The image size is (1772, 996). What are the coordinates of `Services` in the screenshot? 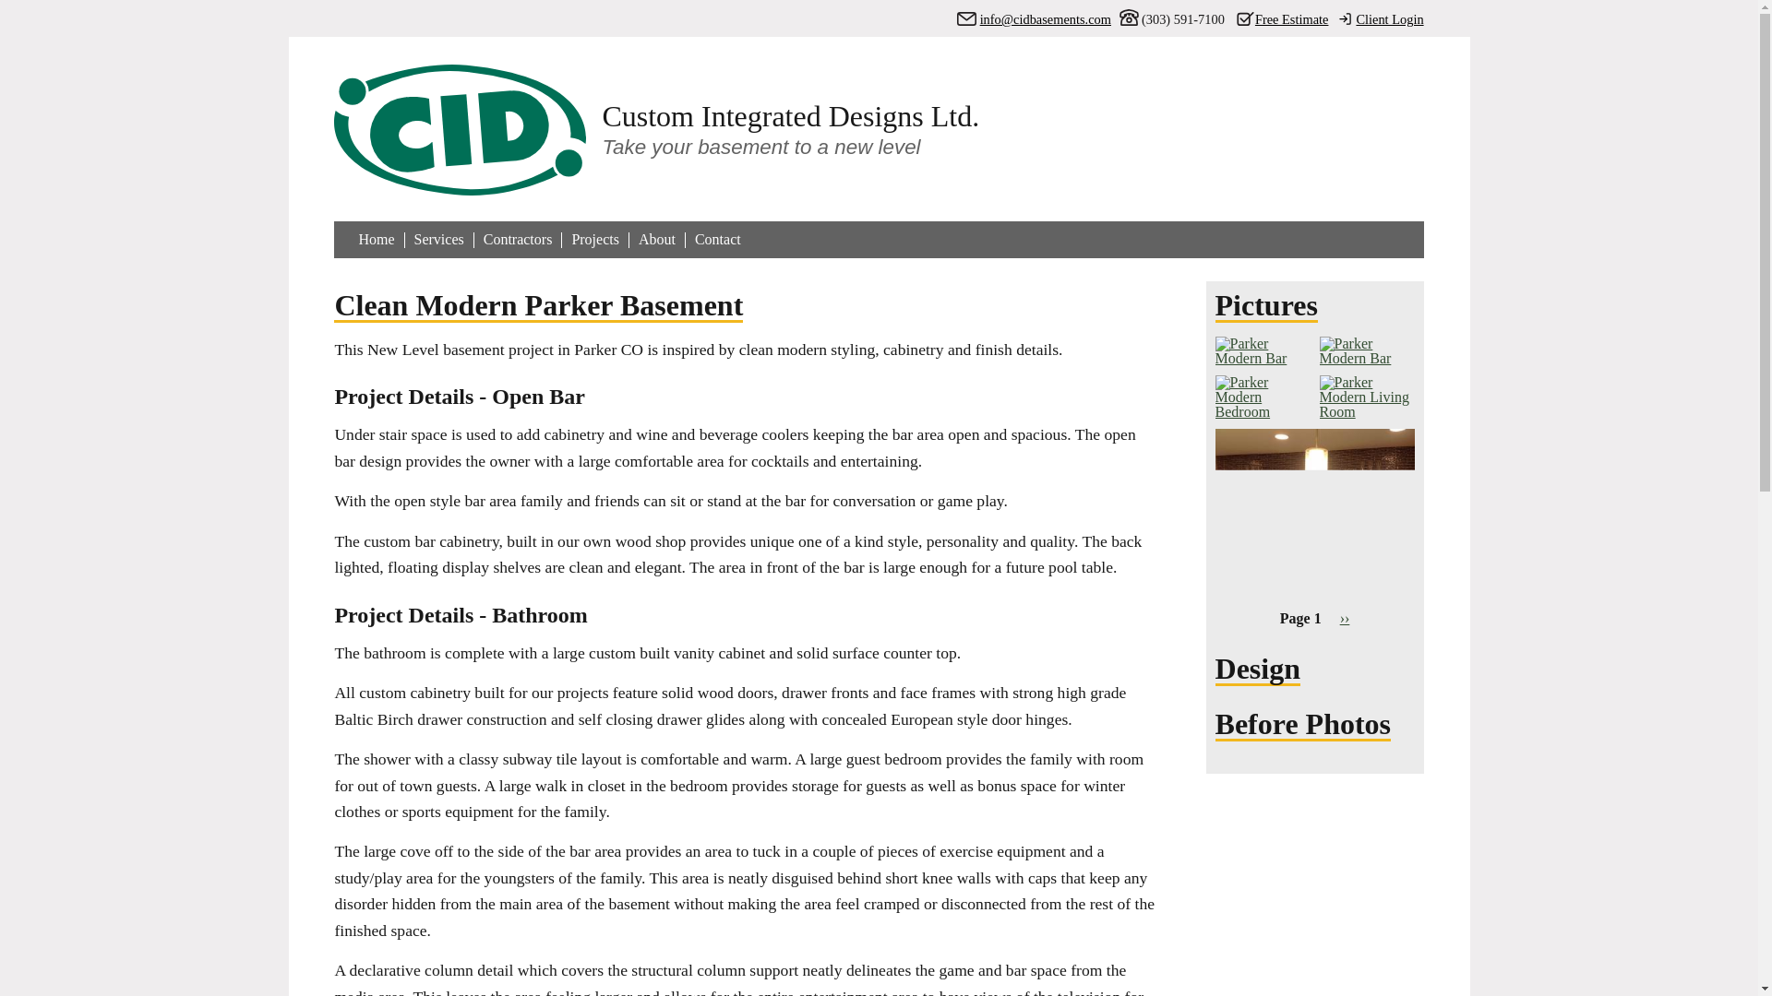 It's located at (439, 240).